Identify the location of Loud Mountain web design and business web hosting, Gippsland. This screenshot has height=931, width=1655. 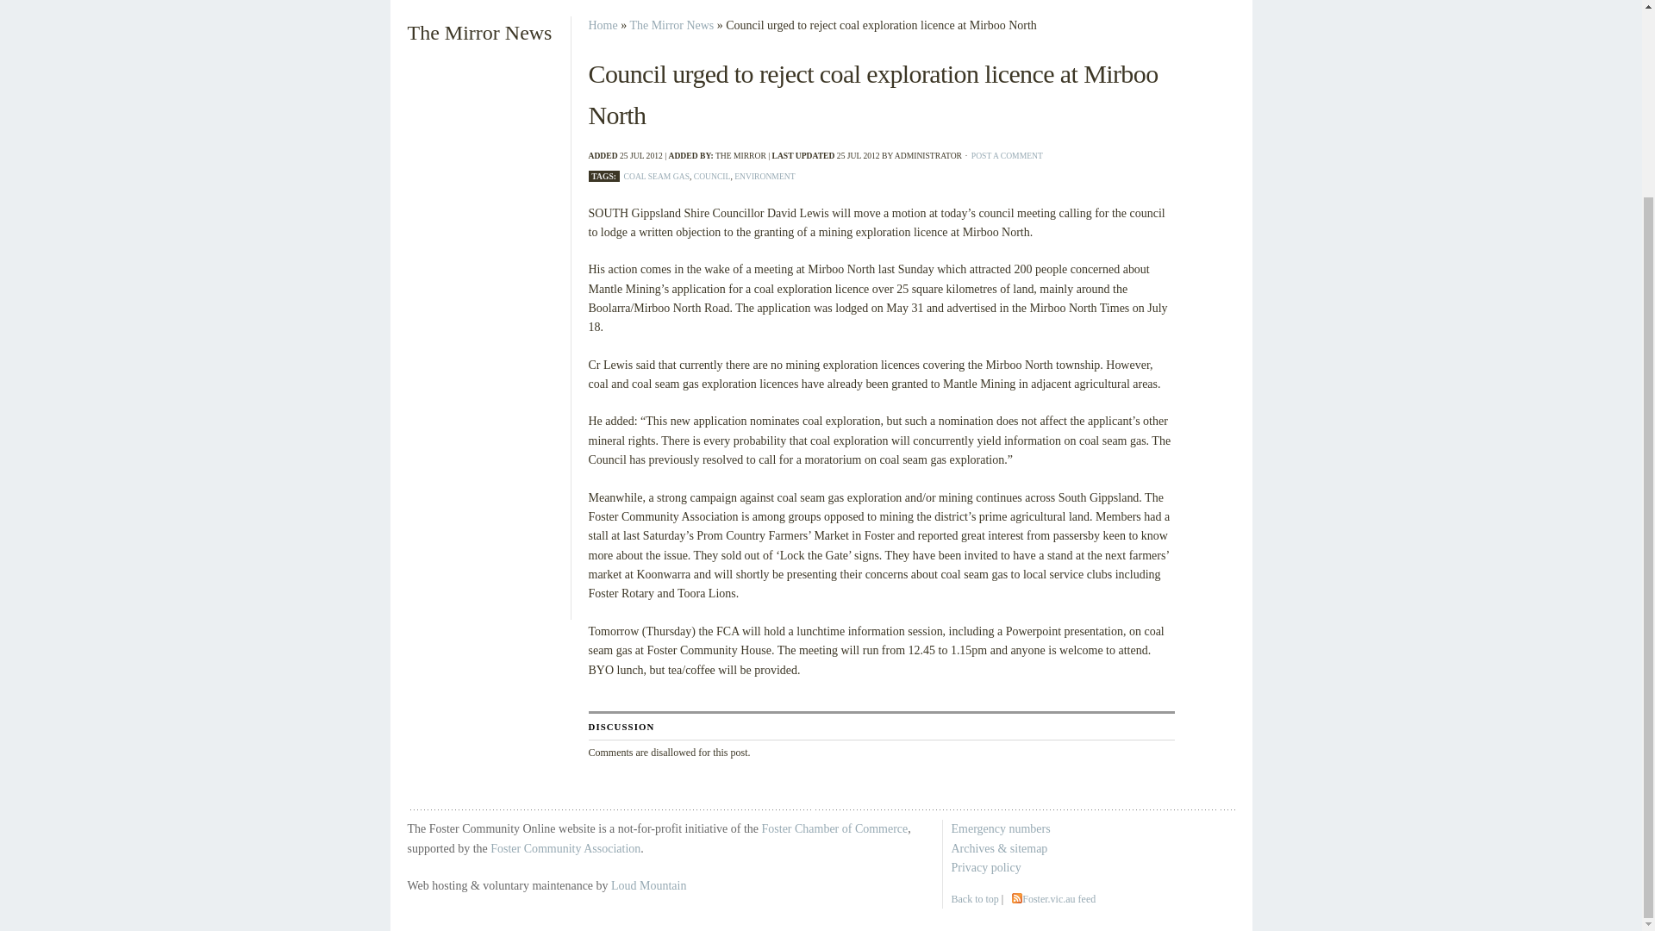
(648, 884).